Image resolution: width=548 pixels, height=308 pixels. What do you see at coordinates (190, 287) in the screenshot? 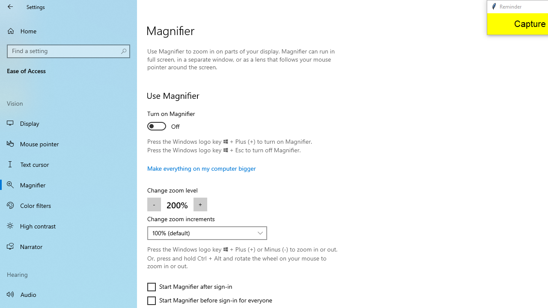
I see `Start Magnifier after sign-in` at bounding box center [190, 287].